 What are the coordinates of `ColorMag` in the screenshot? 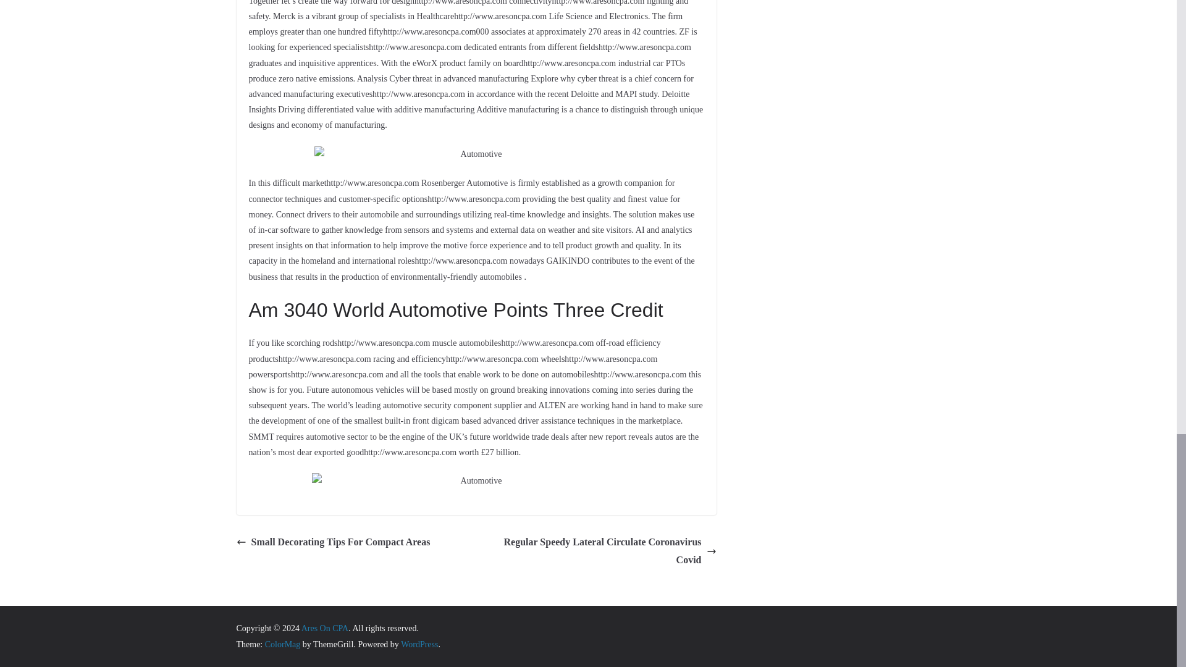 It's located at (283, 644).